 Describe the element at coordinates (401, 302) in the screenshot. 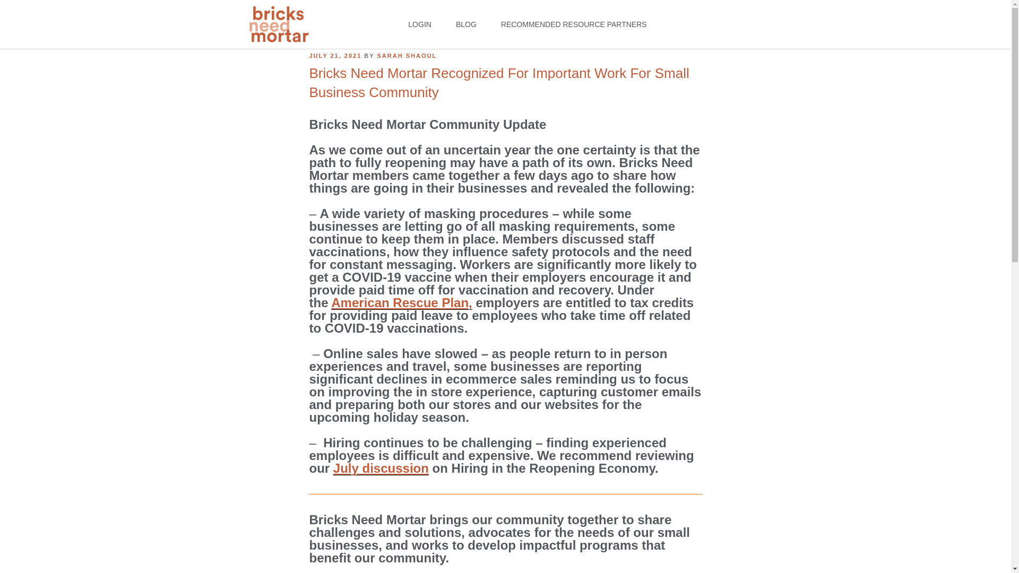

I see `American Rescue Plan,` at that location.